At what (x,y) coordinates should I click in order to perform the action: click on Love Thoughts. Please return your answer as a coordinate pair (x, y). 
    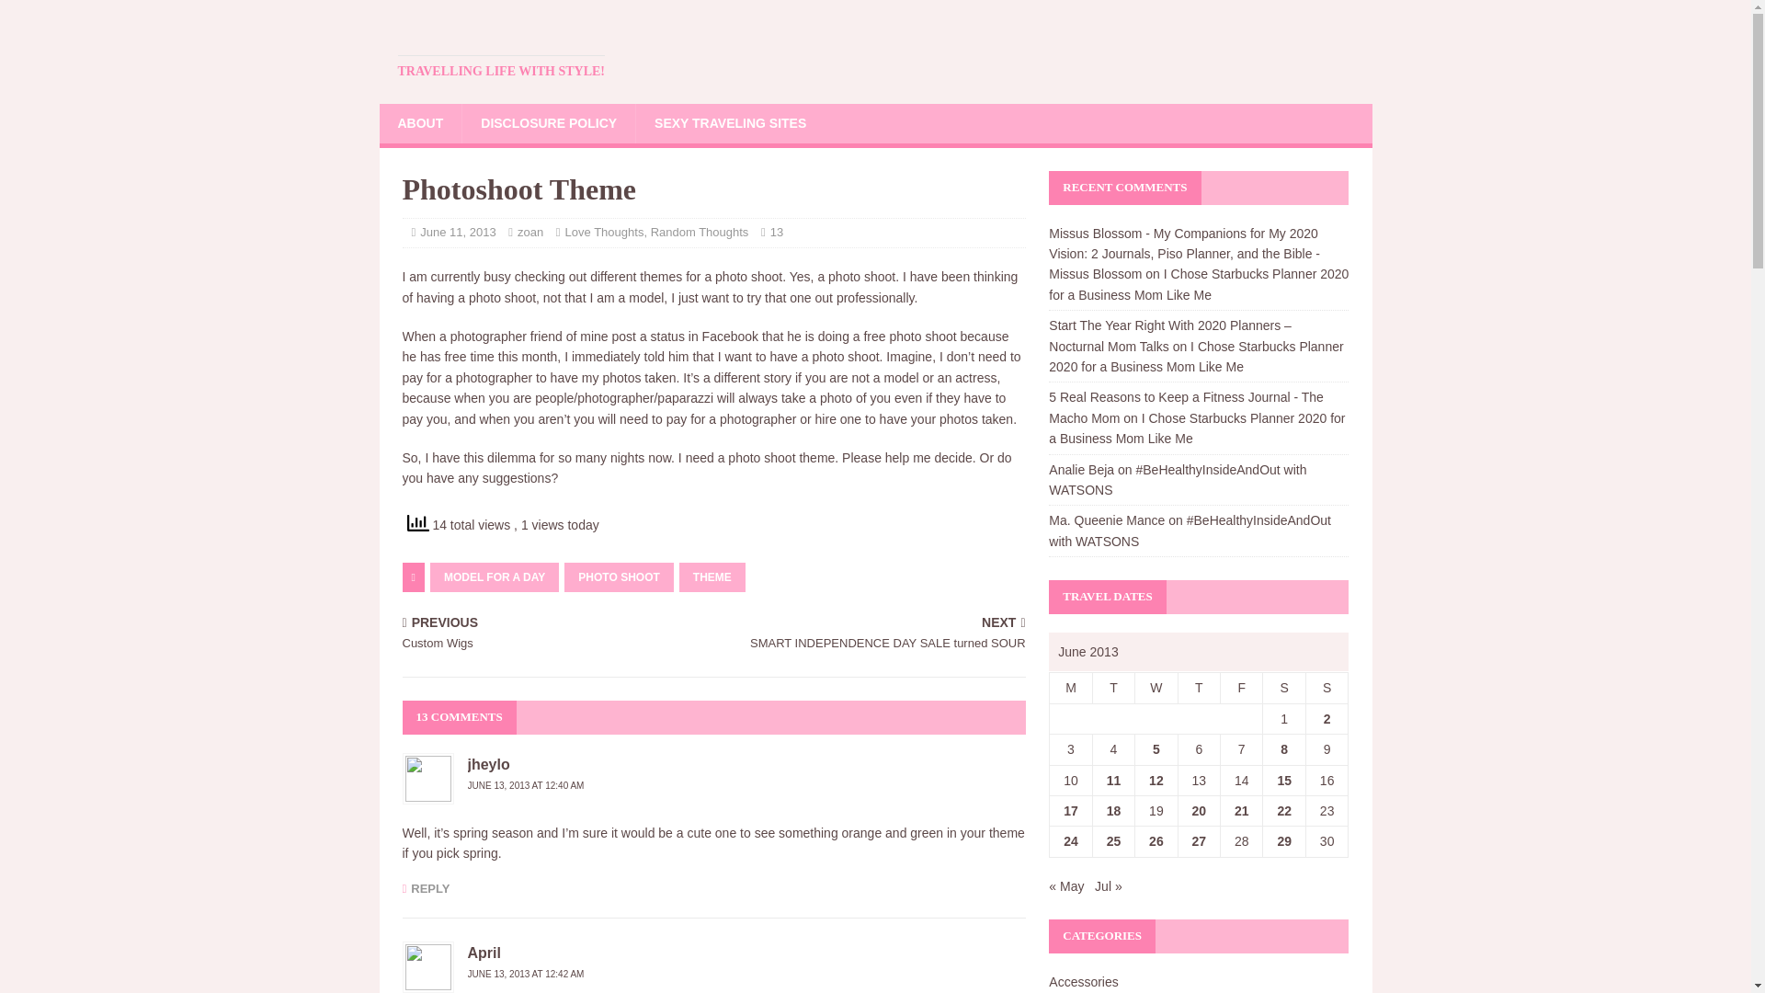
    Looking at the image, I should click on (700, 232).